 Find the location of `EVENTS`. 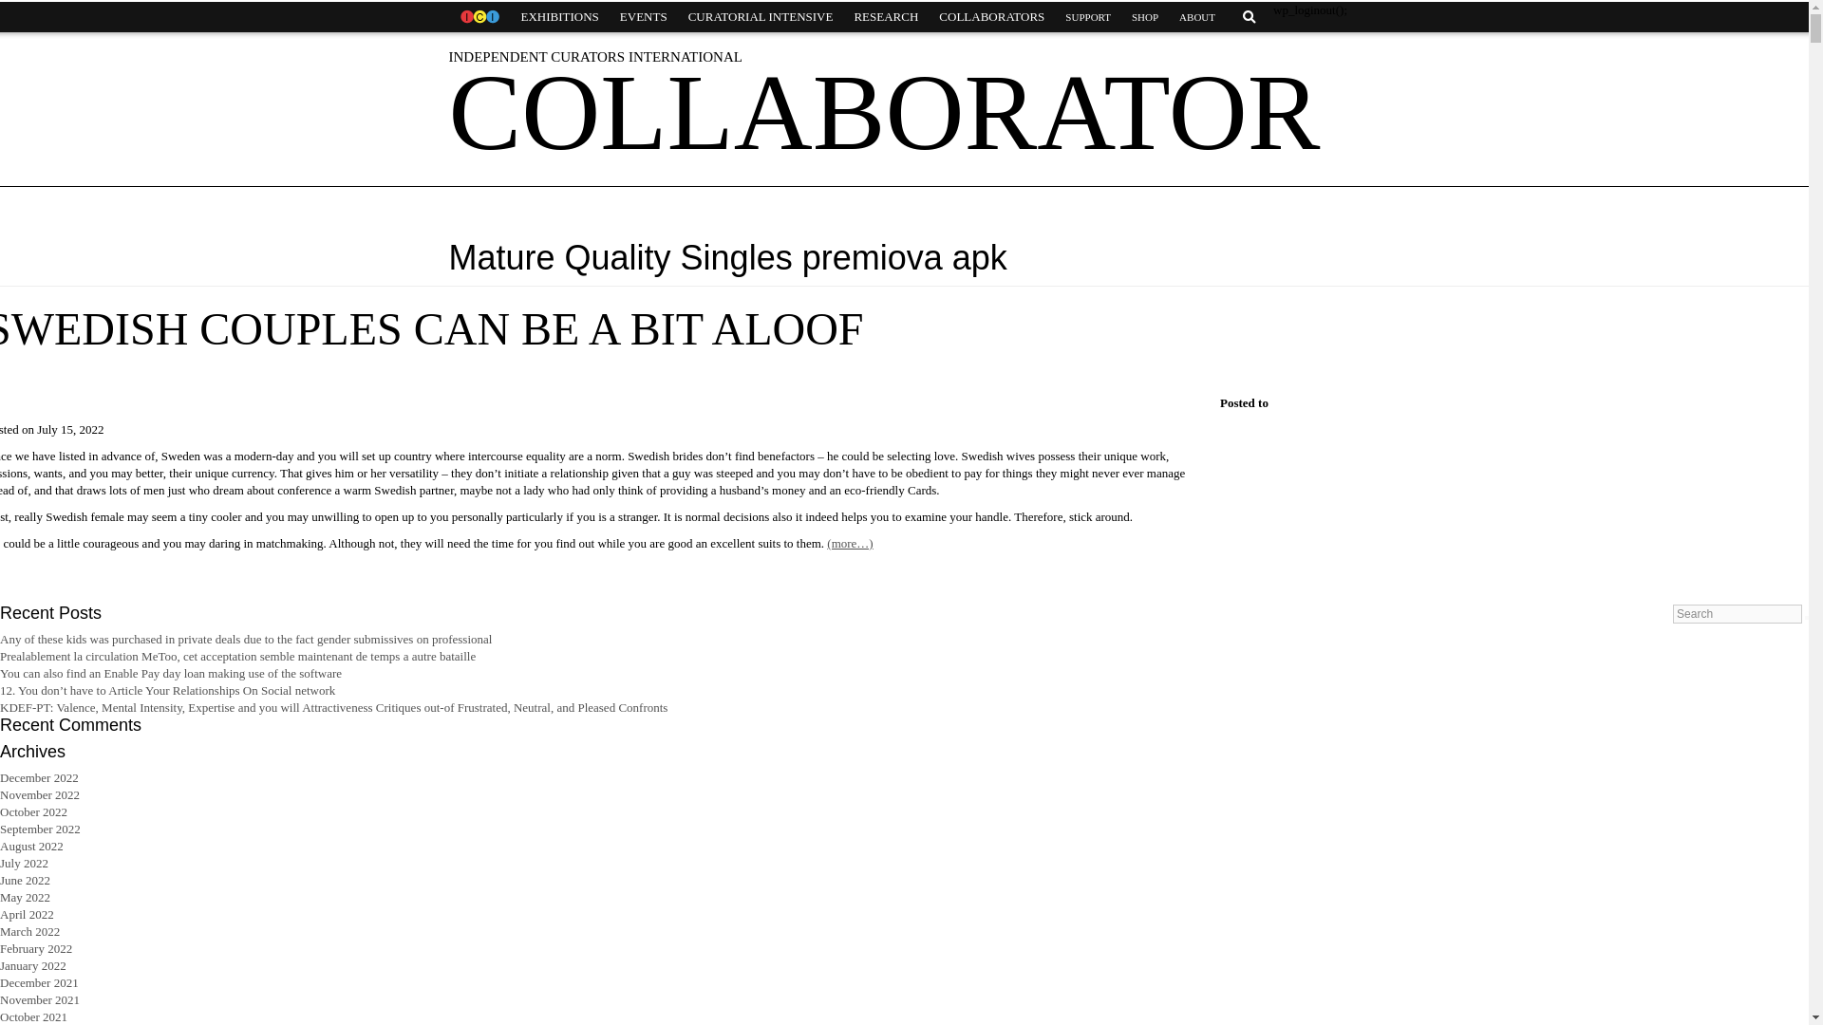

EVENTS is located at coordinates (644, 17).